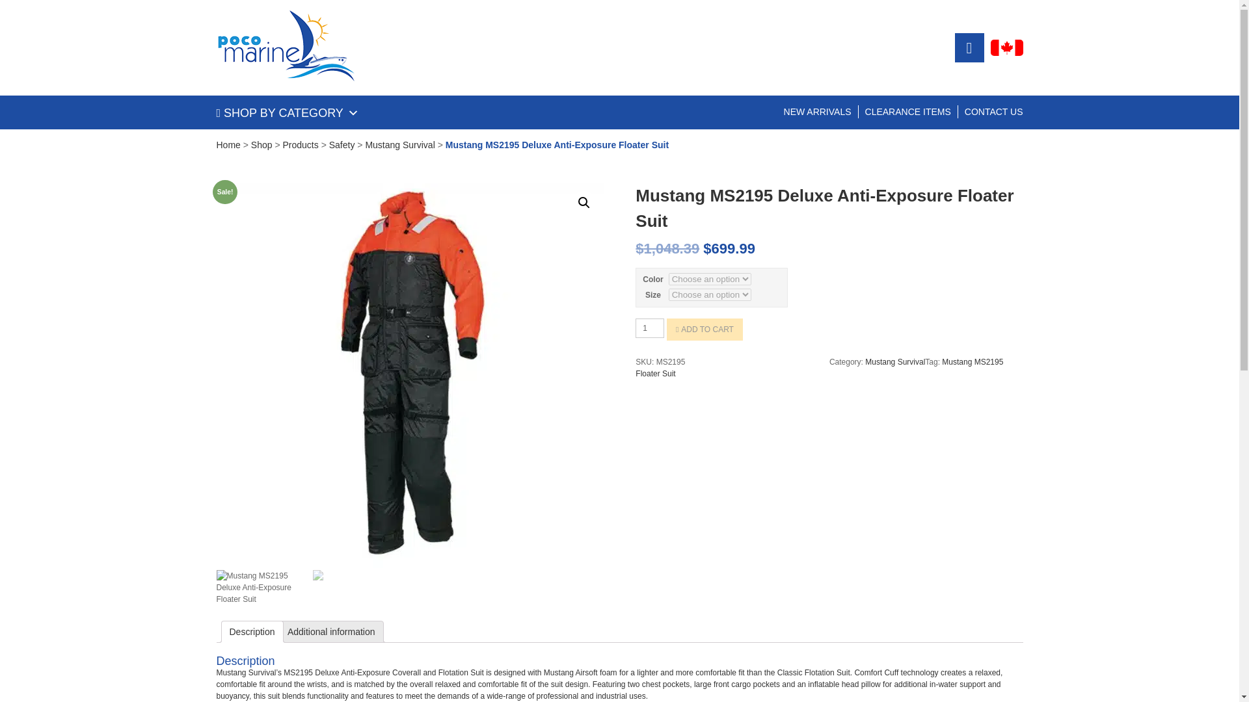 The height and width of the screenshot is (702, 1249). What do you see at coordinates (228, 144) in the screenshot?
I see `Go to Poco Marine.` at bounding box center [228, 144].